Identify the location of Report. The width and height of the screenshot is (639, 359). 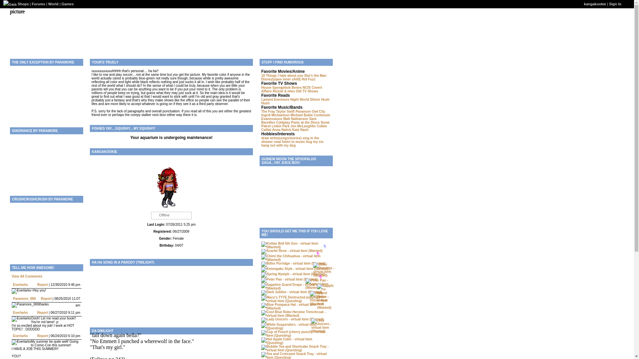
(43, 336).